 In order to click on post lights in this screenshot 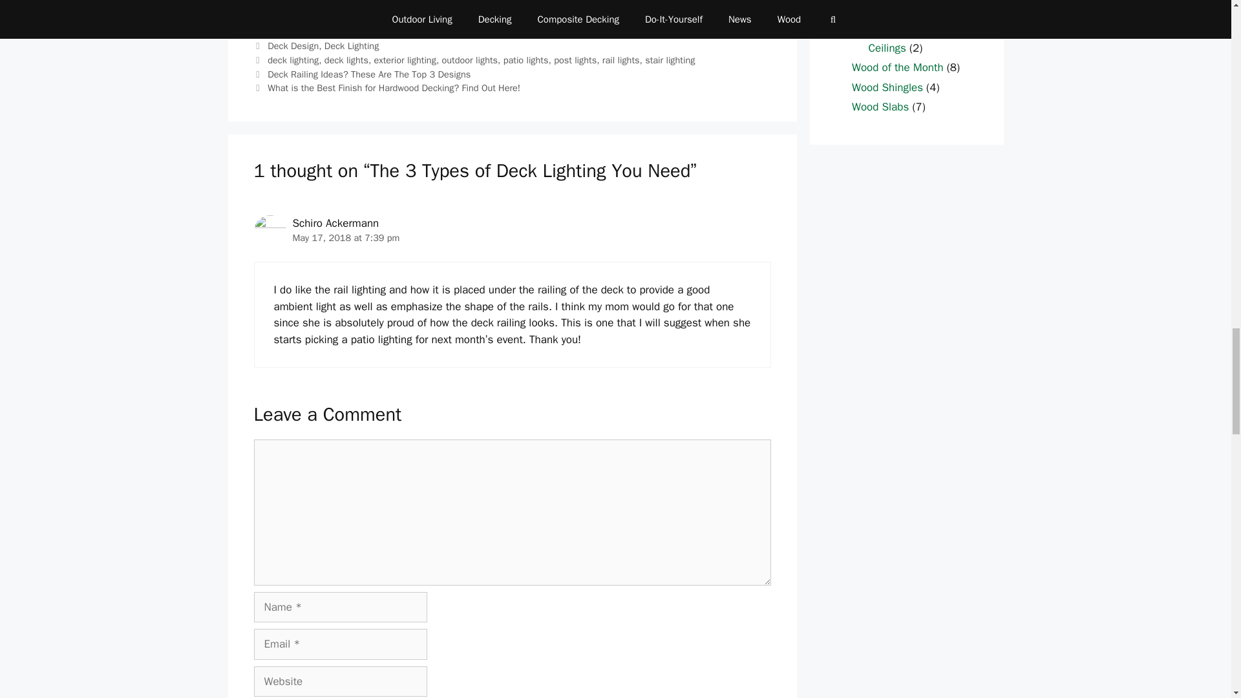, I will do `click(575, 59)`.